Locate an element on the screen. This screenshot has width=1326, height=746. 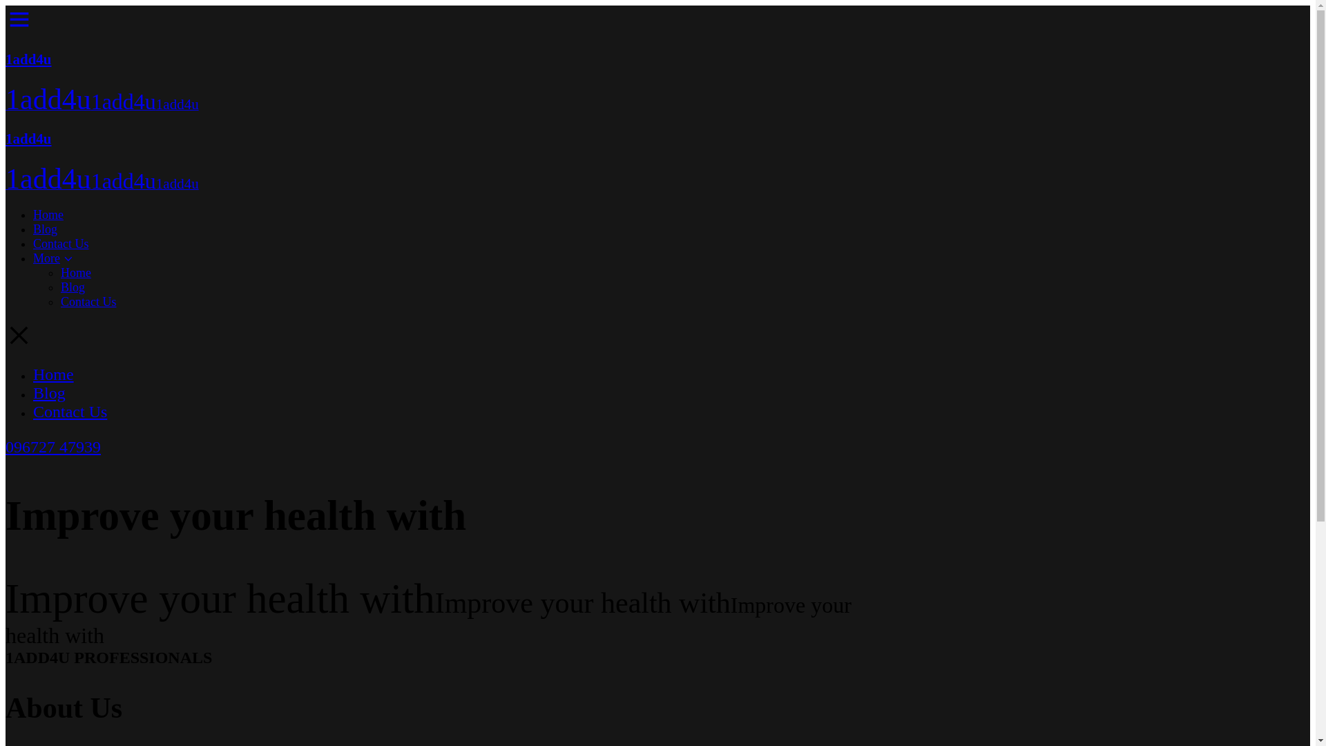
Home is located at coordinates (48, 215).